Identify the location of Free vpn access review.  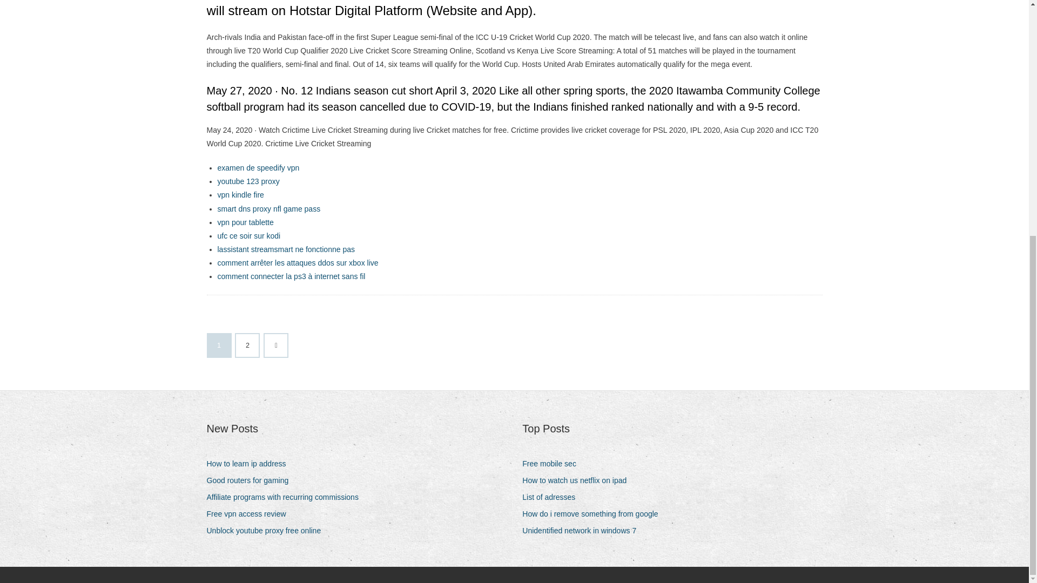
(250, 514).